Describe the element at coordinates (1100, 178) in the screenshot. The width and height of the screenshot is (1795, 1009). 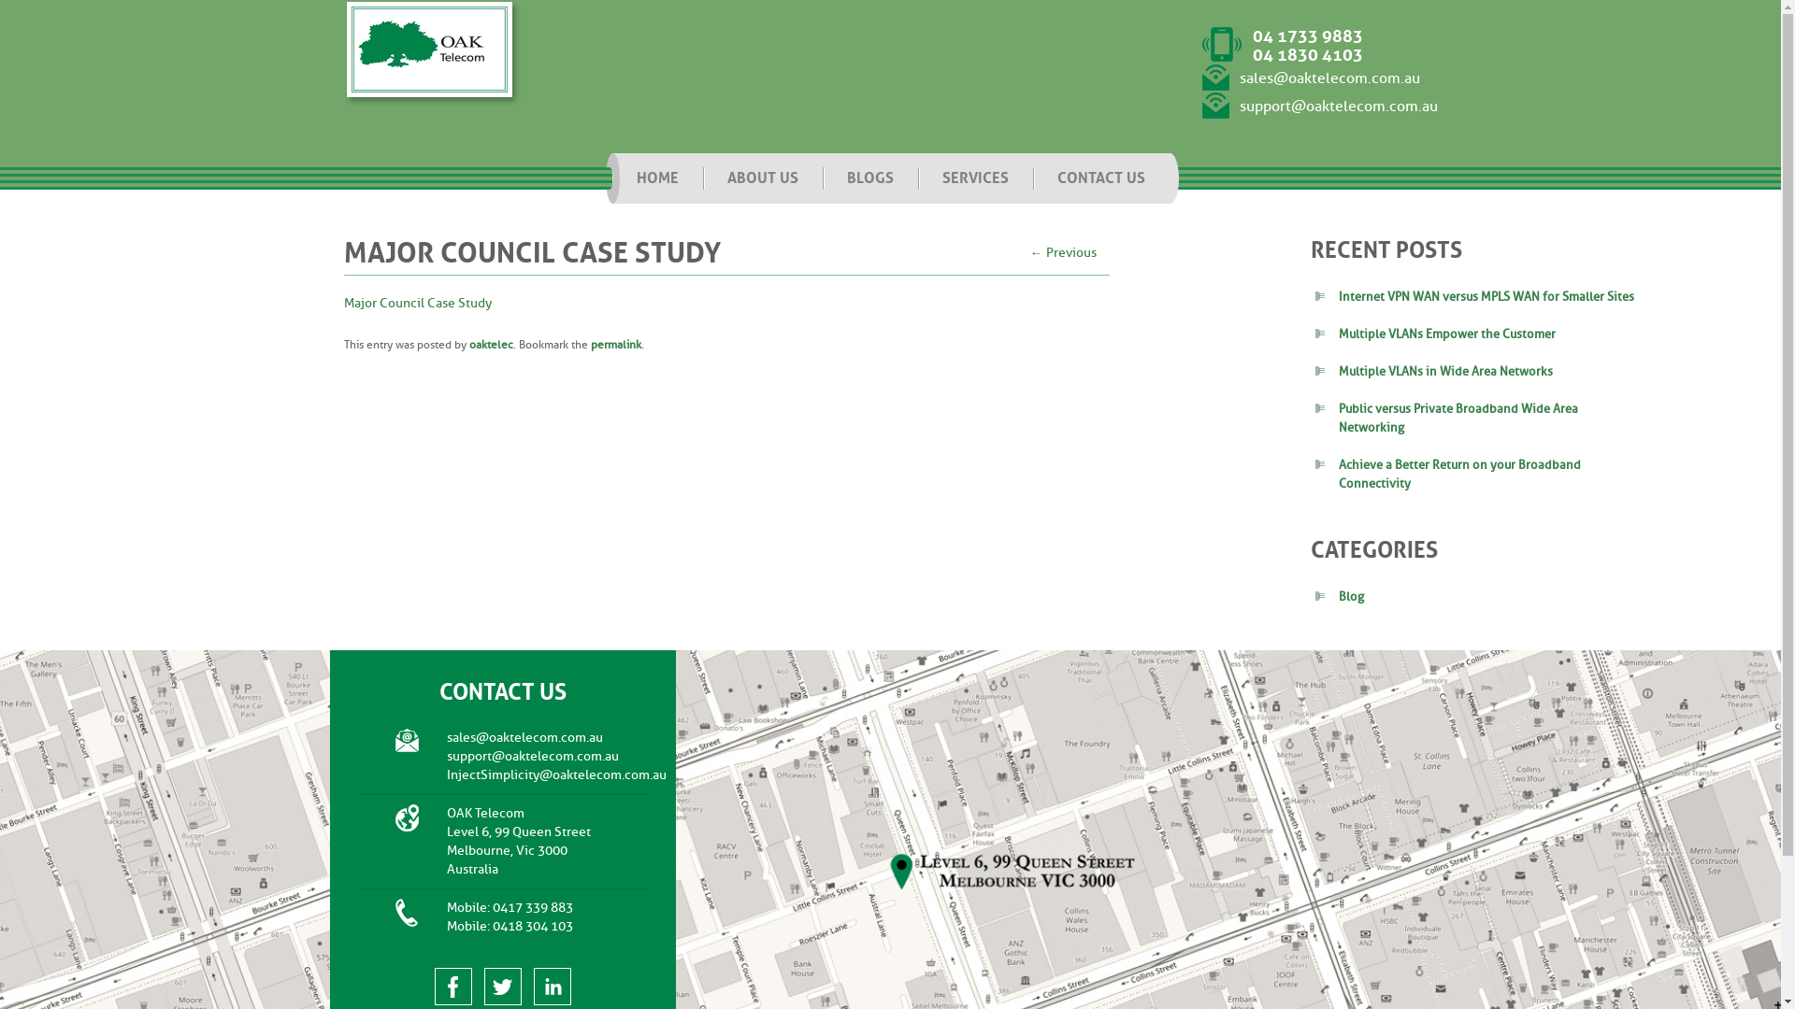
I see `CONTACT US
CONTACT US` at that location.